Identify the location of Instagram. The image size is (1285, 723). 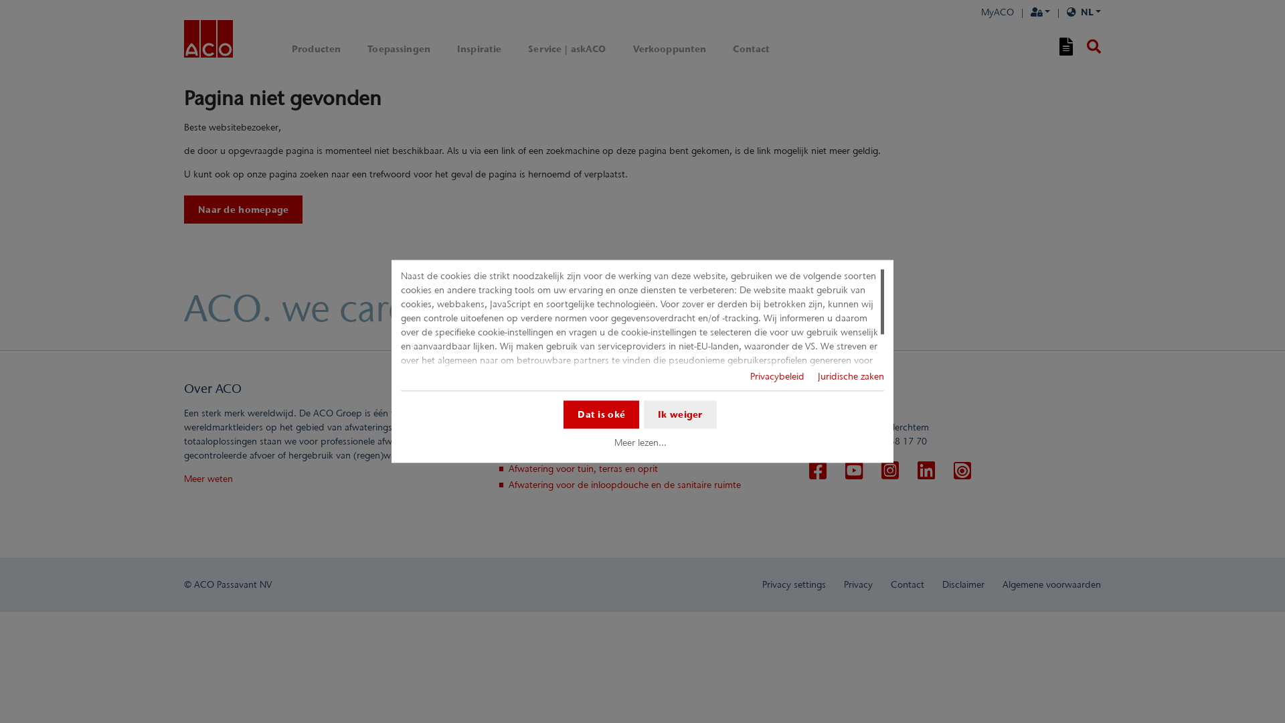
(890, 471).